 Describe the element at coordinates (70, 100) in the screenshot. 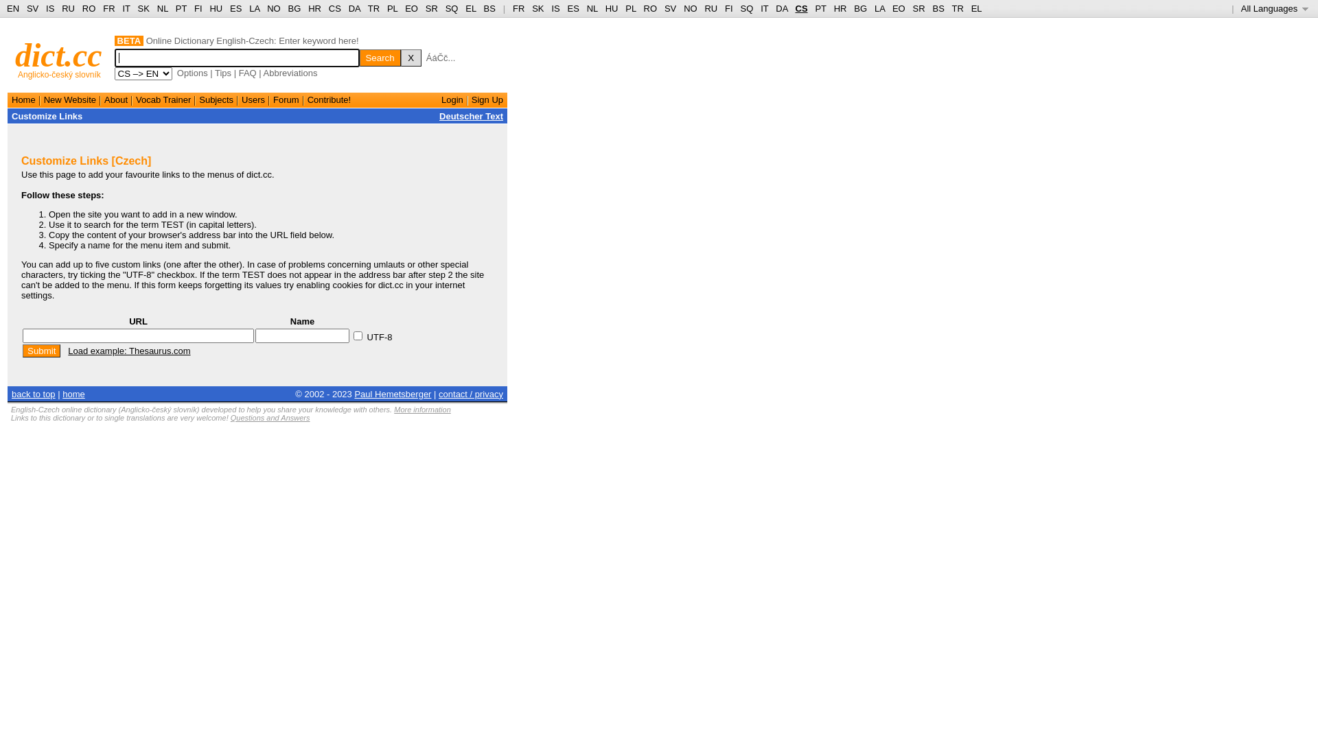

I see `New Website` at that location.